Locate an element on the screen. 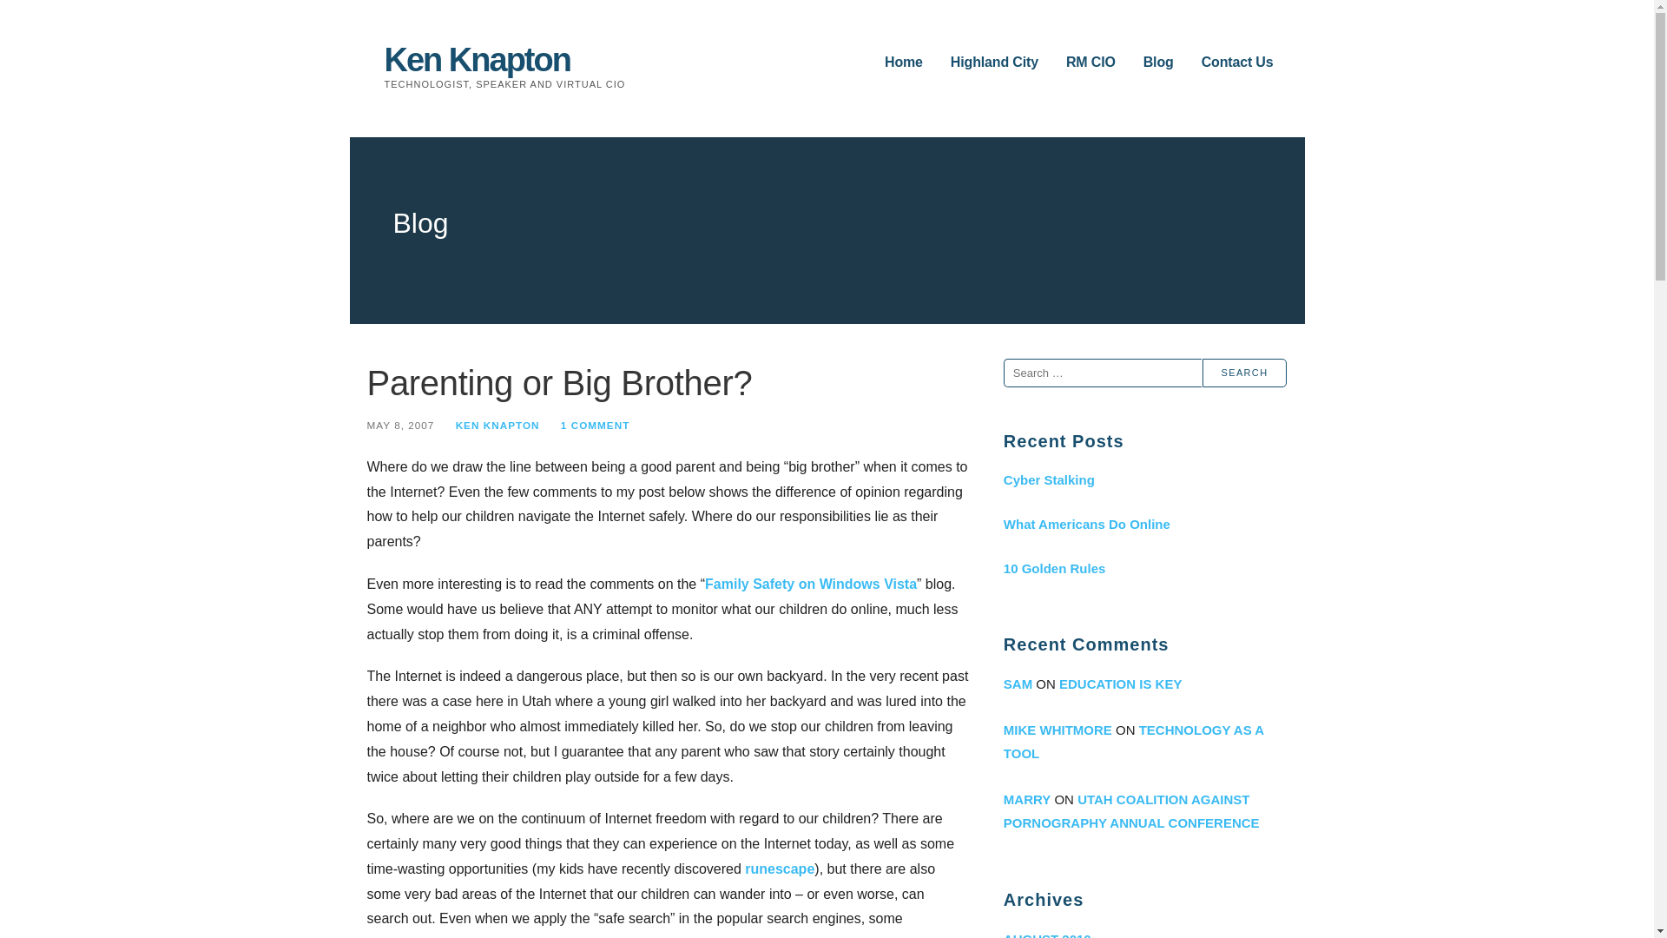 Image resolution: width=1667 pixels, height=938 pixels. Home is located at coordinates (904, 63).